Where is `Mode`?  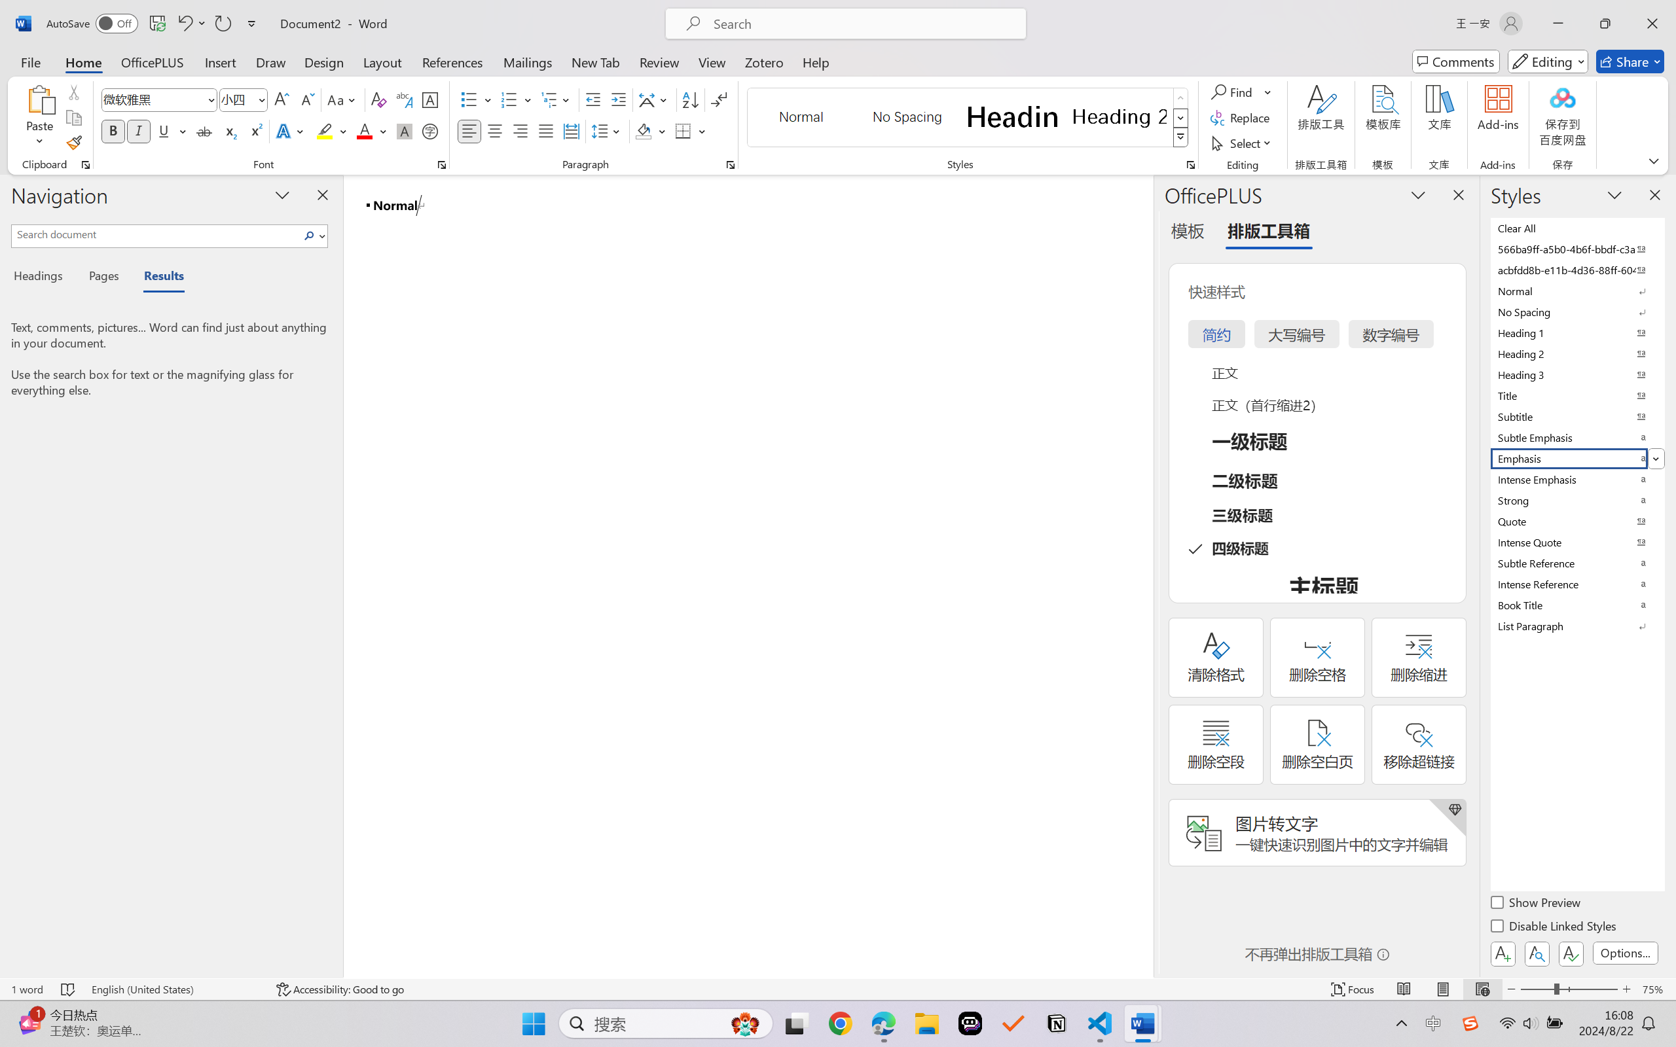 Mode is located at coordinates (1548, 62).